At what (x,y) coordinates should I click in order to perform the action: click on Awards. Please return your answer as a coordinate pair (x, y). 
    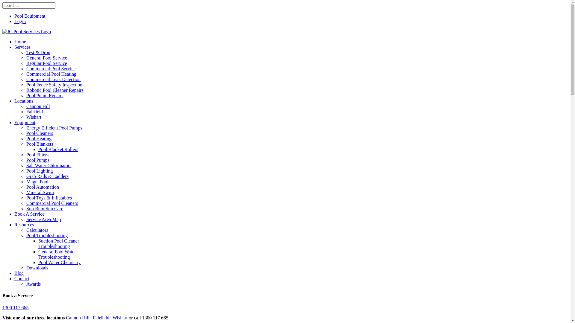
    Looking at the image, I should click on (34, 284).